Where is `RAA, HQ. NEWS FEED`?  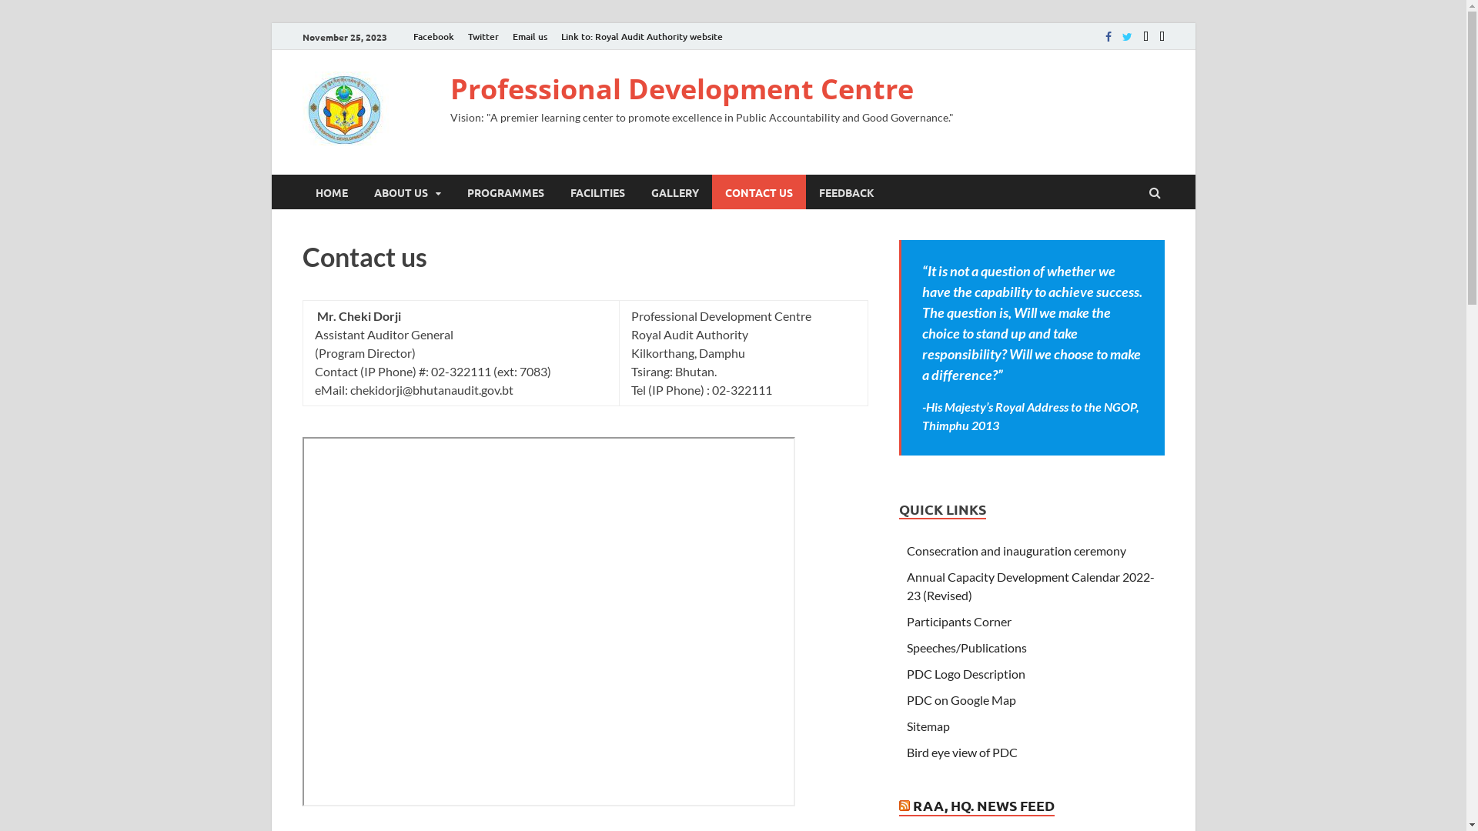
RAA, HQ. NEWS FEED is located at coordinates (984, 805).